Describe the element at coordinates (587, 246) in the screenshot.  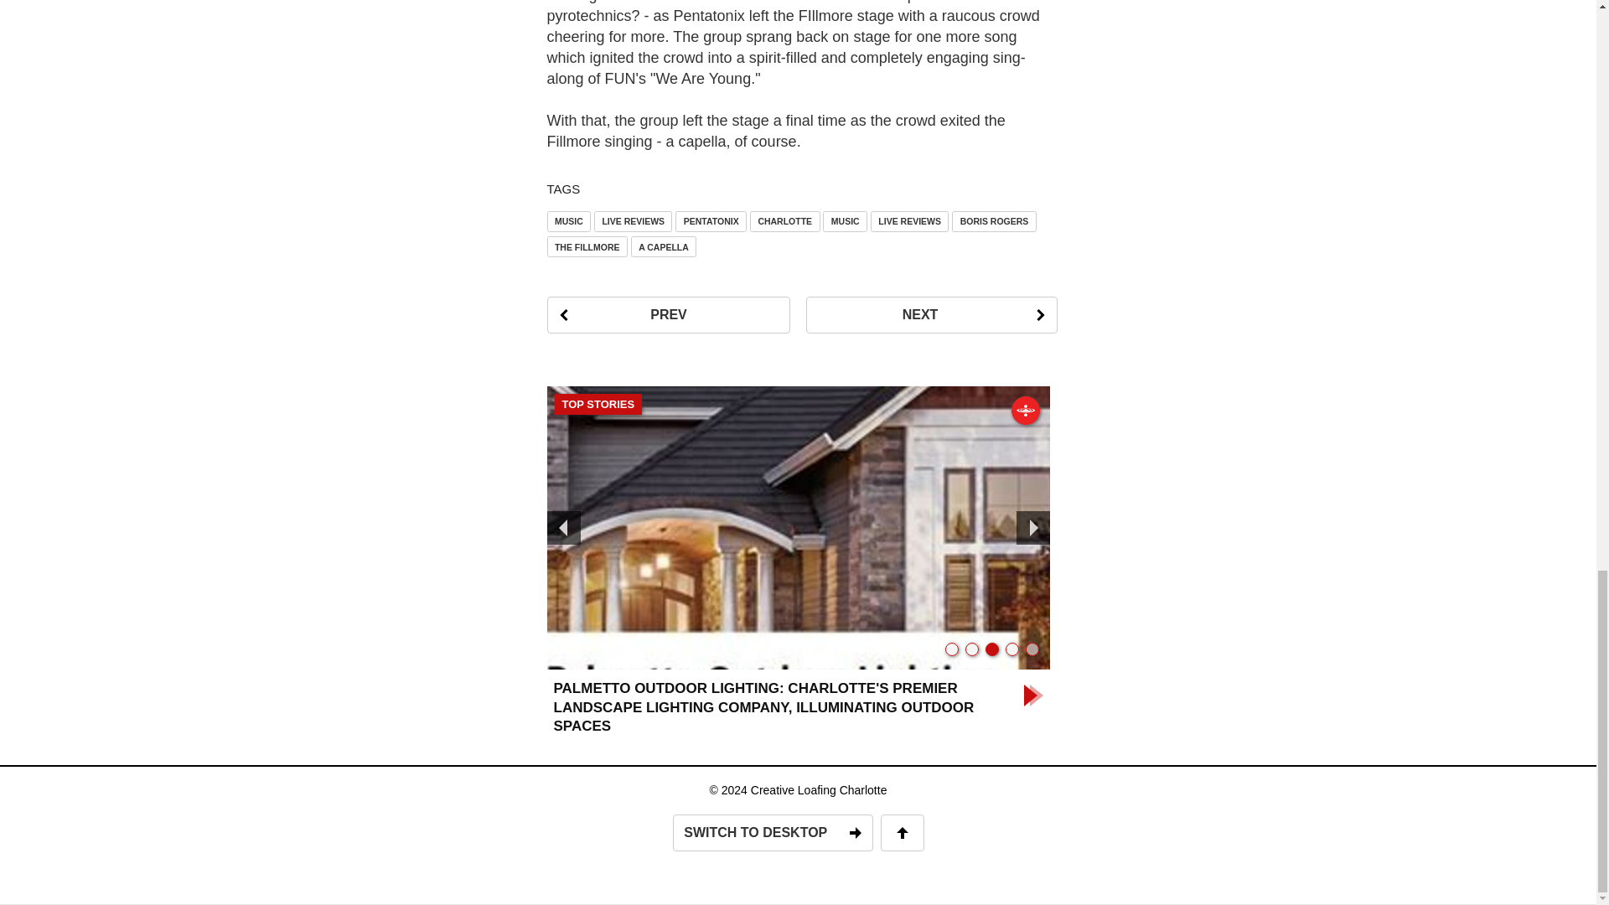
I see `THE FILLMORE` at that location.